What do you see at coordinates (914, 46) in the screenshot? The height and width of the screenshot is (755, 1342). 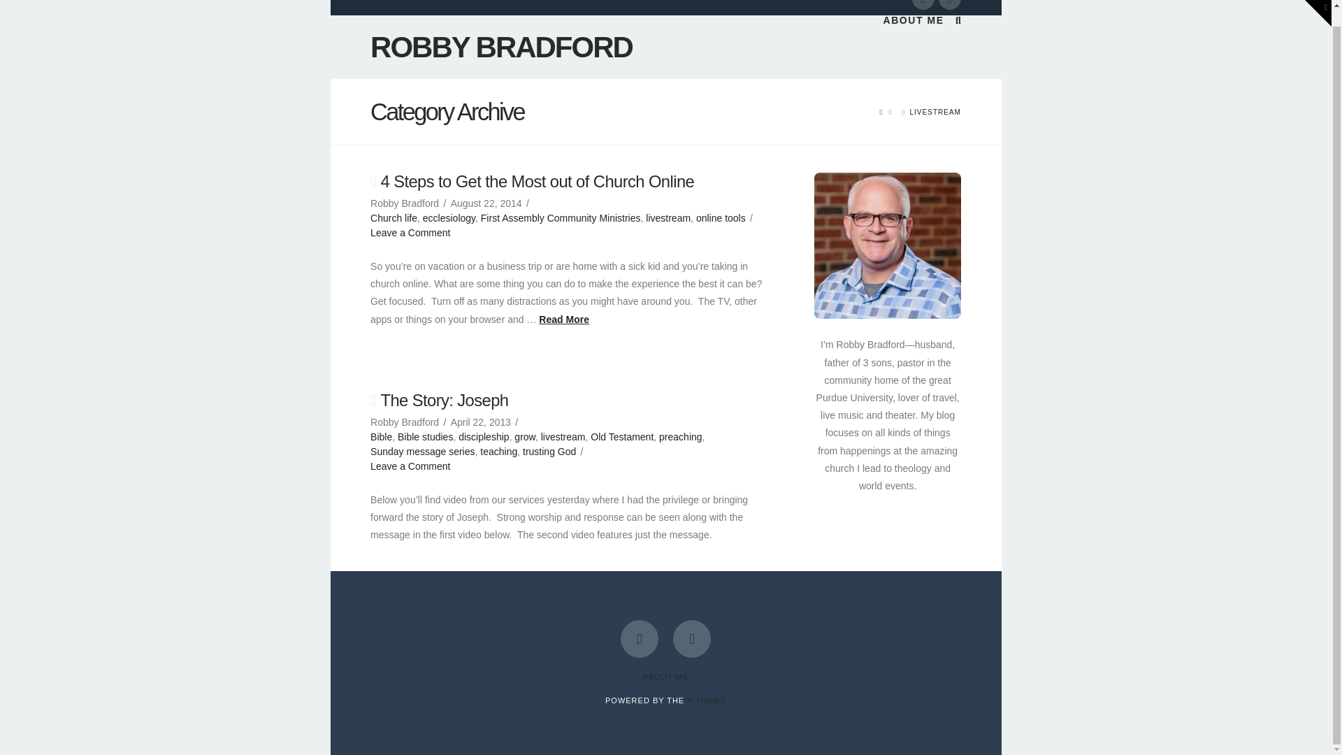 I see `ABOUT ME` at bounding box center [914, 46].